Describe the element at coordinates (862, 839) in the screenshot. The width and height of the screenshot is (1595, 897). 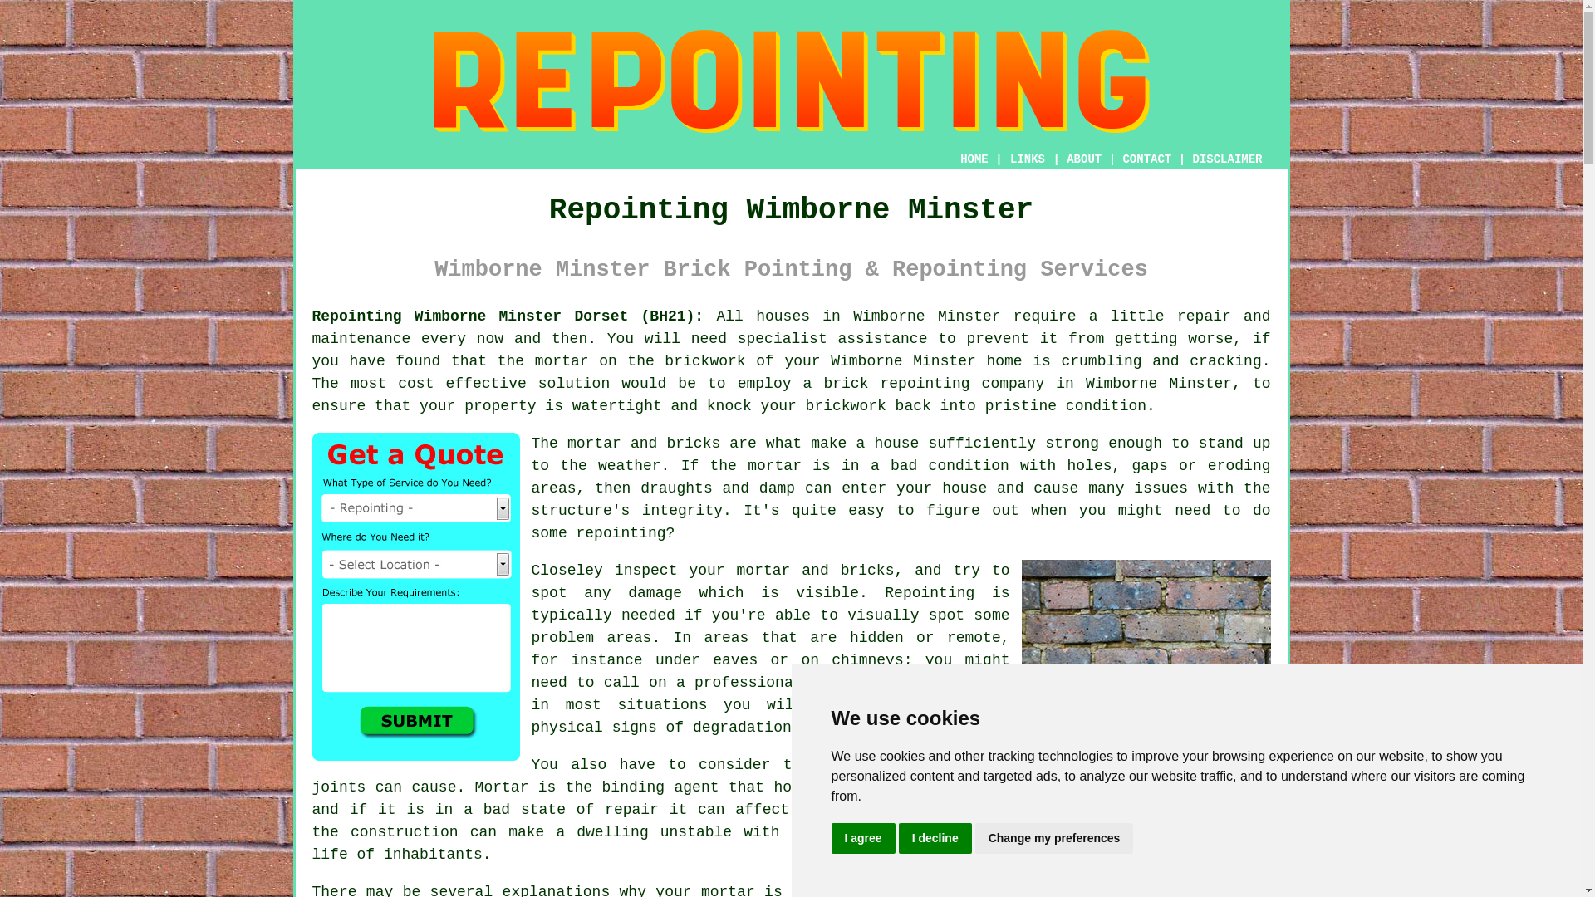
I see `I agree` at that location.